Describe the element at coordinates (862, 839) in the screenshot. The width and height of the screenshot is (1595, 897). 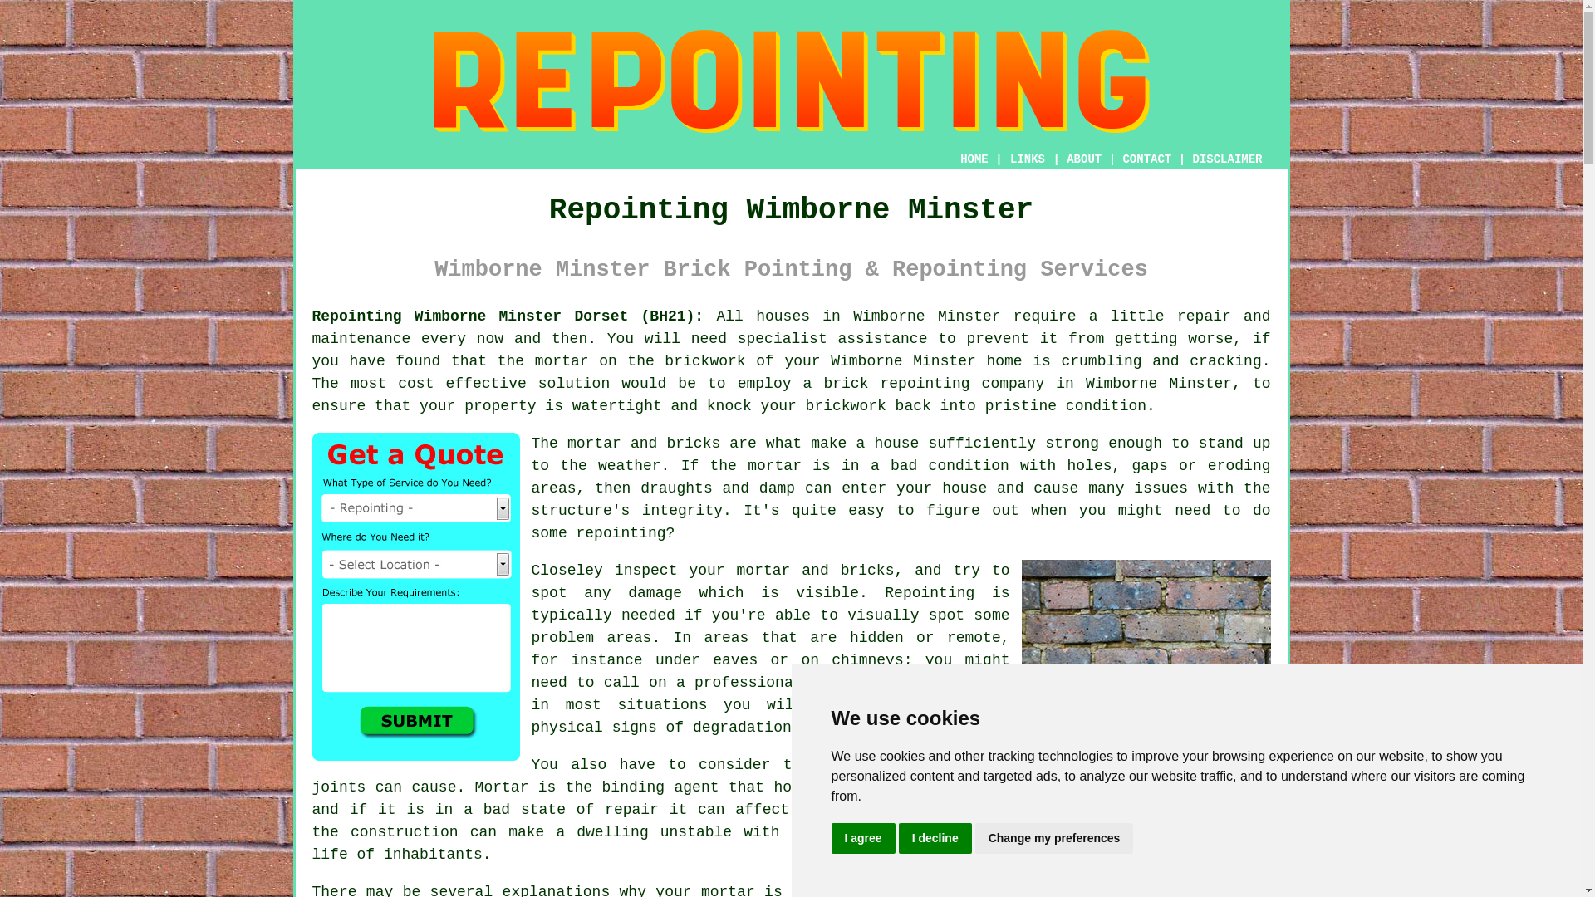
I see `I agree` at that location.